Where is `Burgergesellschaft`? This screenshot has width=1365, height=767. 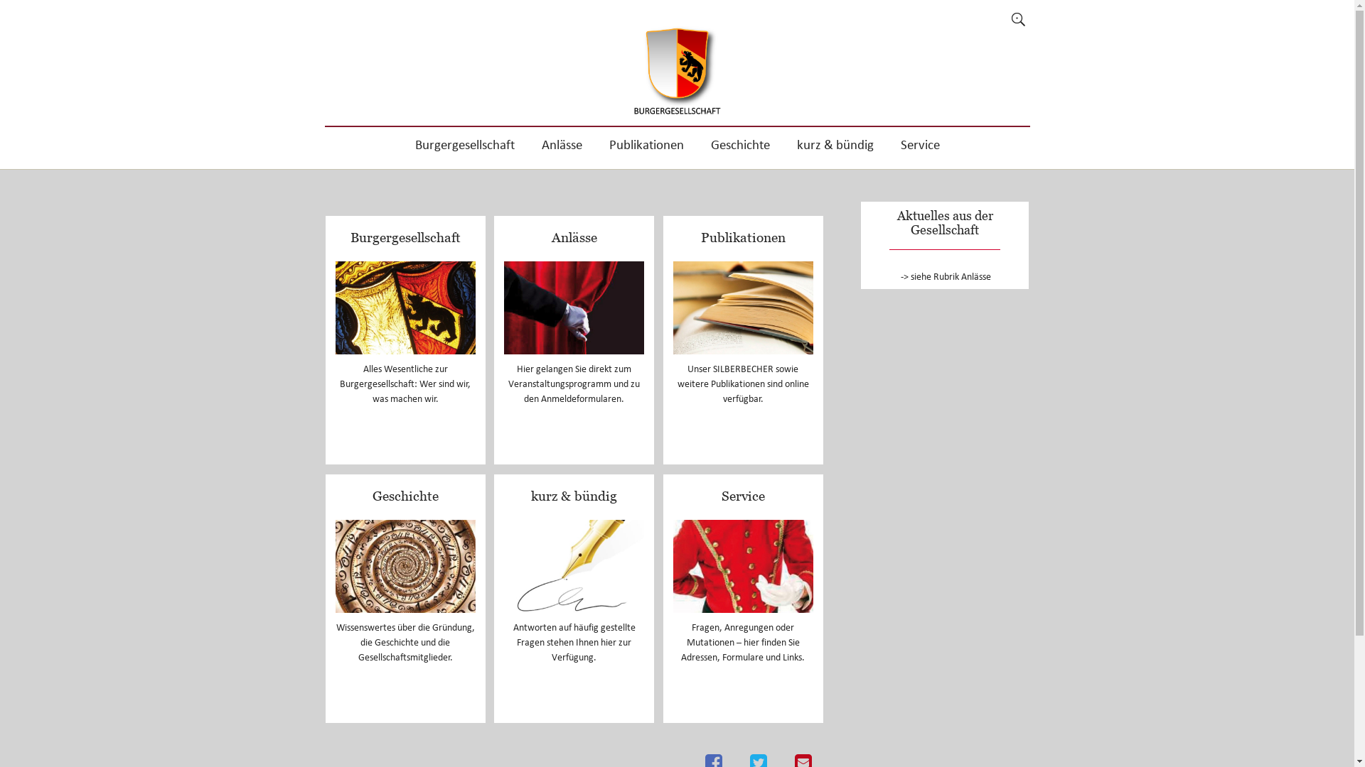 Burgergesellschaft is located at coordinates (405, 237).